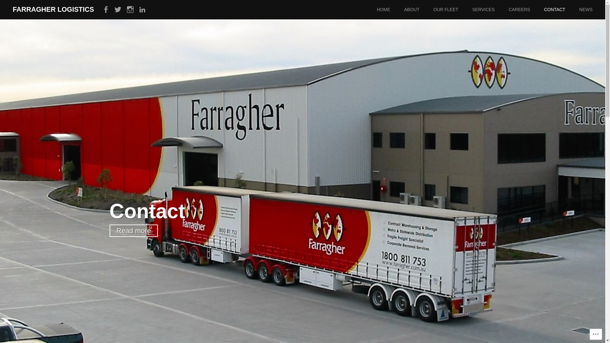  What do you see at coordinates (490, 10) in the screenshot?
I see `SERVICES` at bounding box center [490, 10].